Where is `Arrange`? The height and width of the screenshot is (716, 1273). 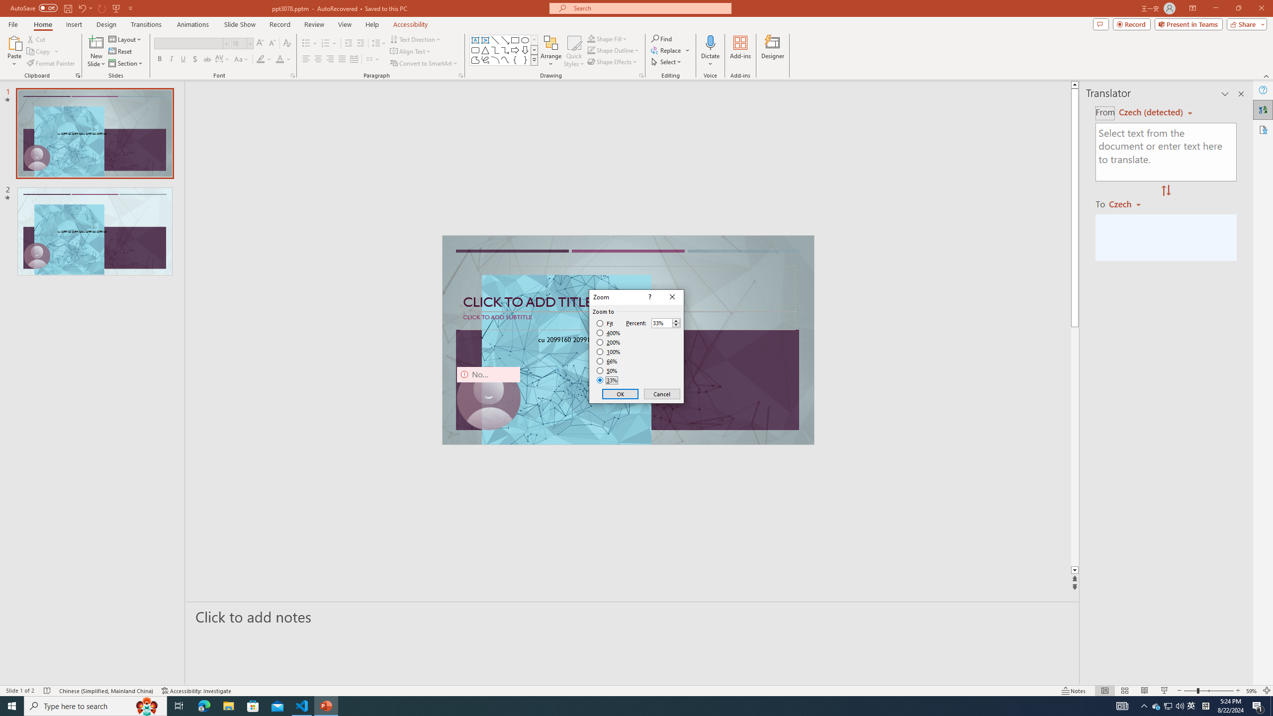 Arrange is located at coordinates (551, 51).